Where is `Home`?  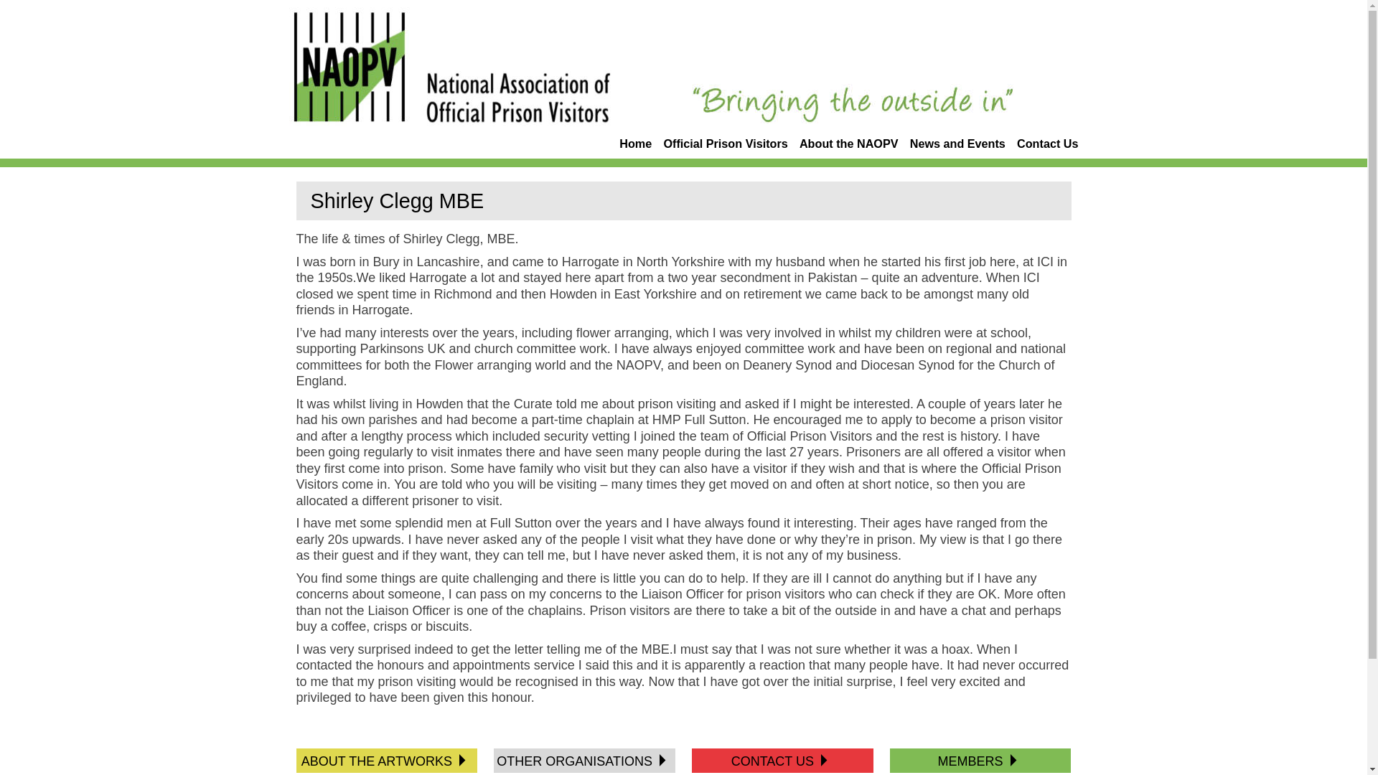 Home is located at coordinates (635, 145).